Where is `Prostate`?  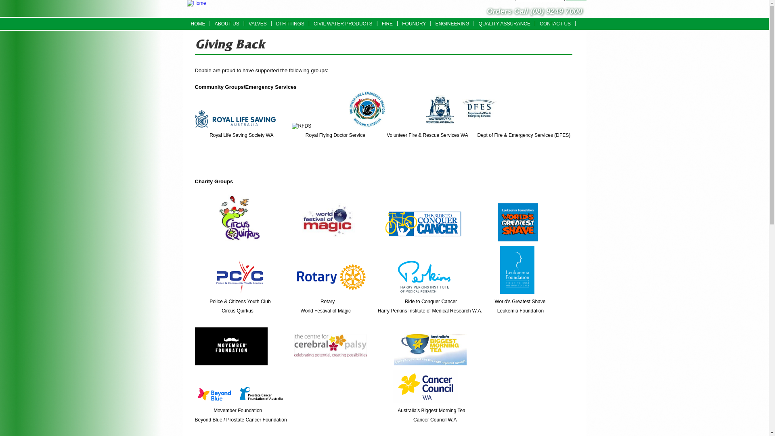
Prostate is located at coordinates (260, 394).